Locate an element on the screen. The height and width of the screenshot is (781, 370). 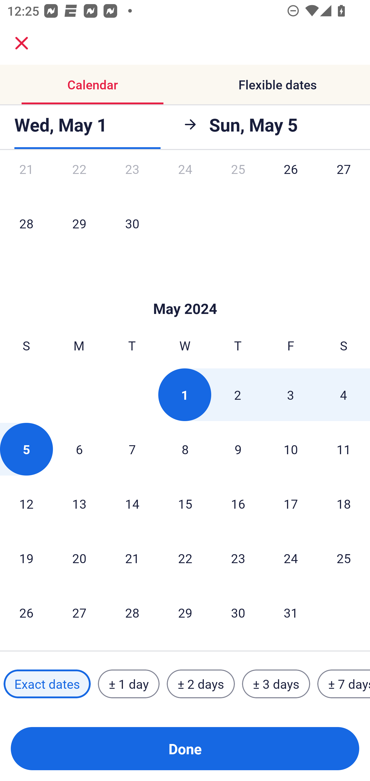
10 Friday, May 10, 2024 is located at coordinates (291, 449).